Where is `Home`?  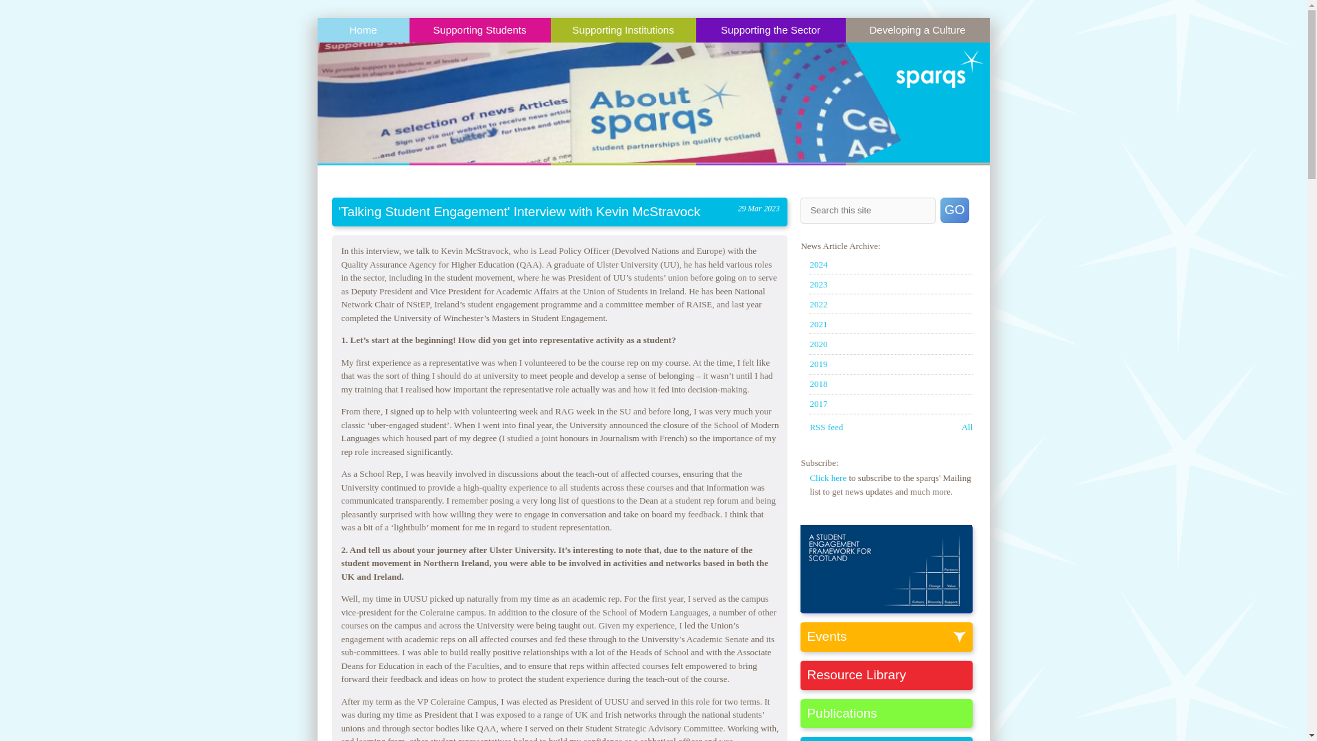 Home is located at coordinates (362, 30).